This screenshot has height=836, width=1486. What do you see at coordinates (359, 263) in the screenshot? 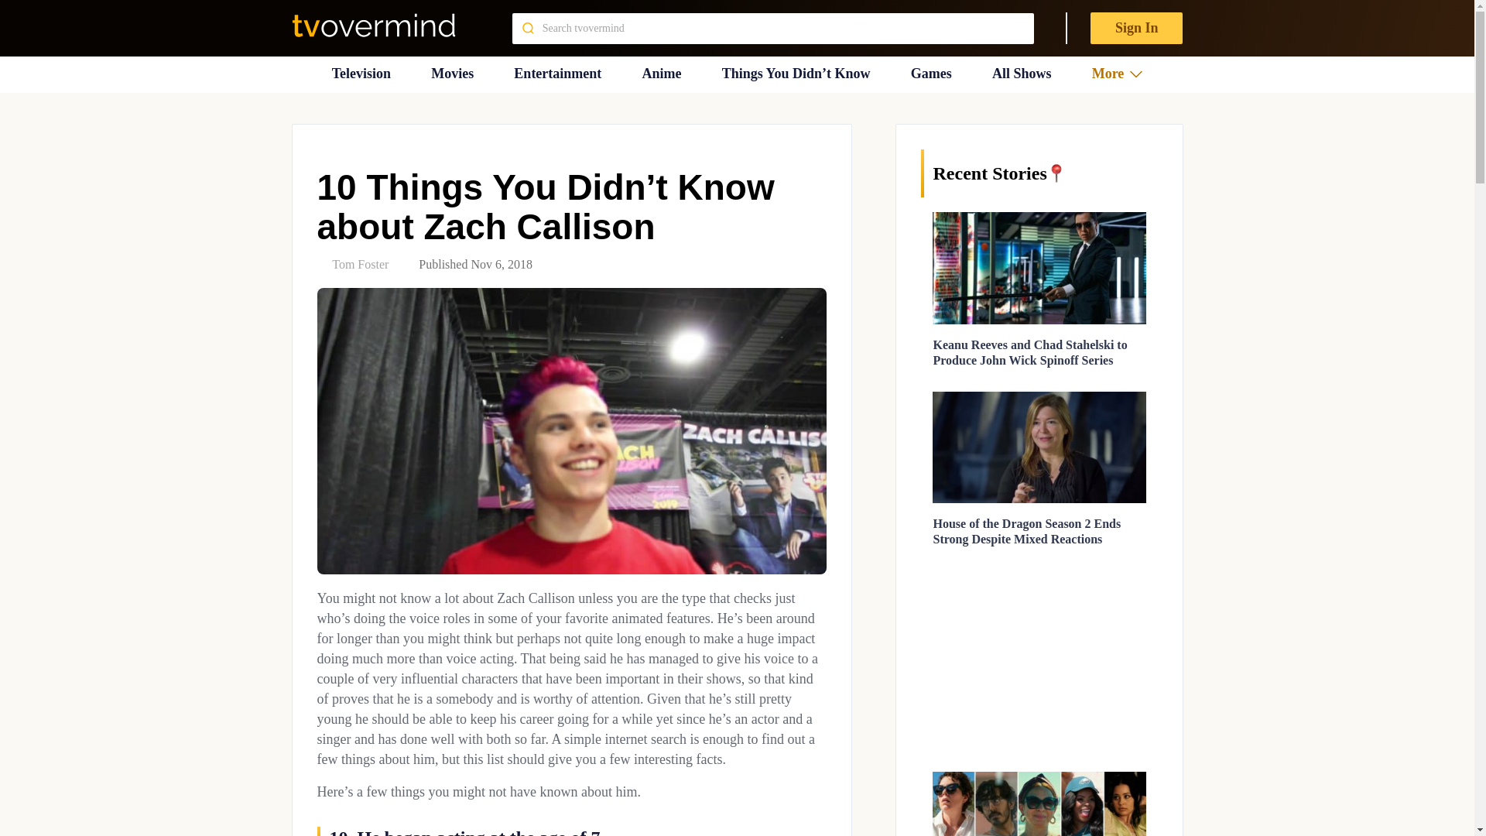
I see `Posts by Tom Foster` at bounding box center [359, 263].